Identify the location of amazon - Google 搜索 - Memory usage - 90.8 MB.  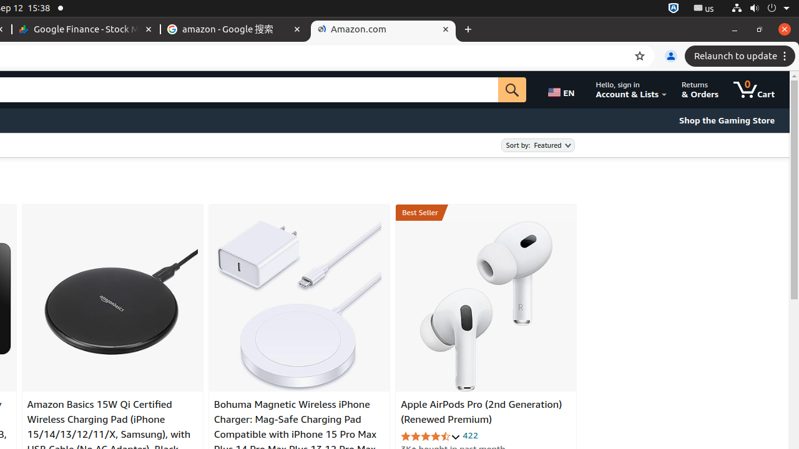
(235, 30).